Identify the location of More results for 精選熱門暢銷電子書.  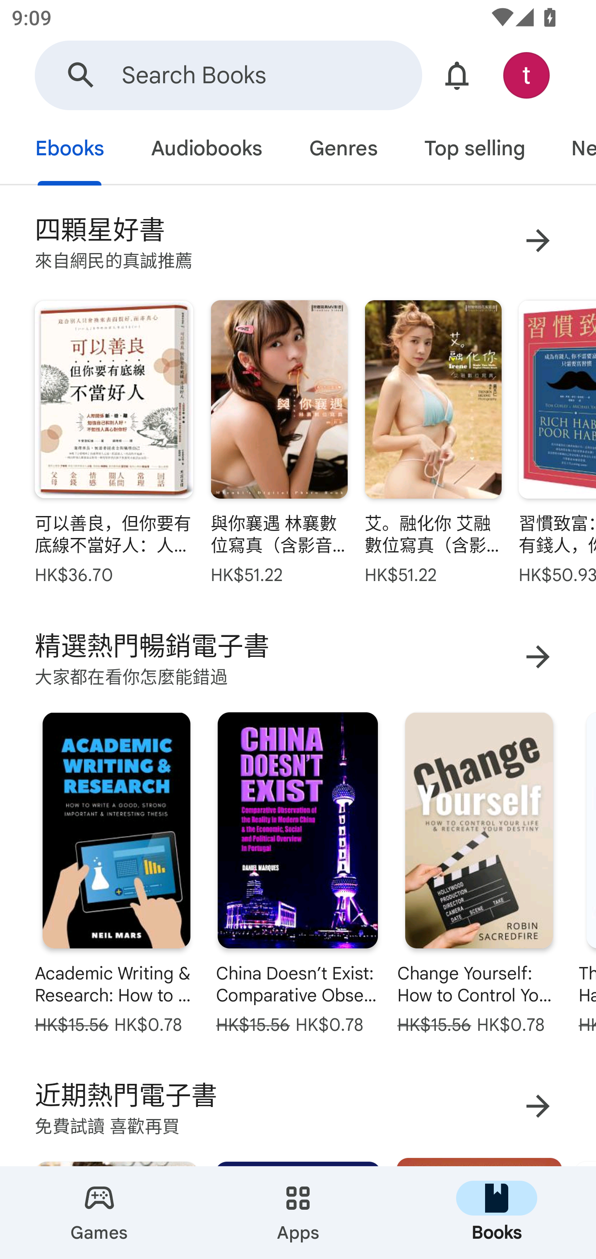
(538, 656).